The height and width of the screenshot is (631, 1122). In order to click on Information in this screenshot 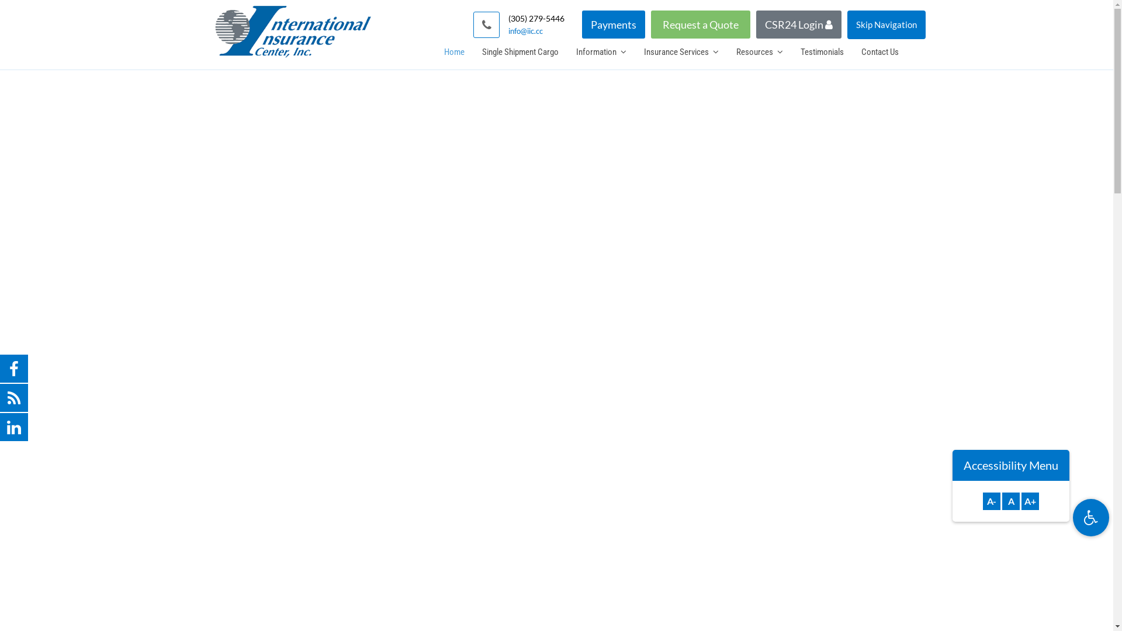, I will do `click(601, 52)`.